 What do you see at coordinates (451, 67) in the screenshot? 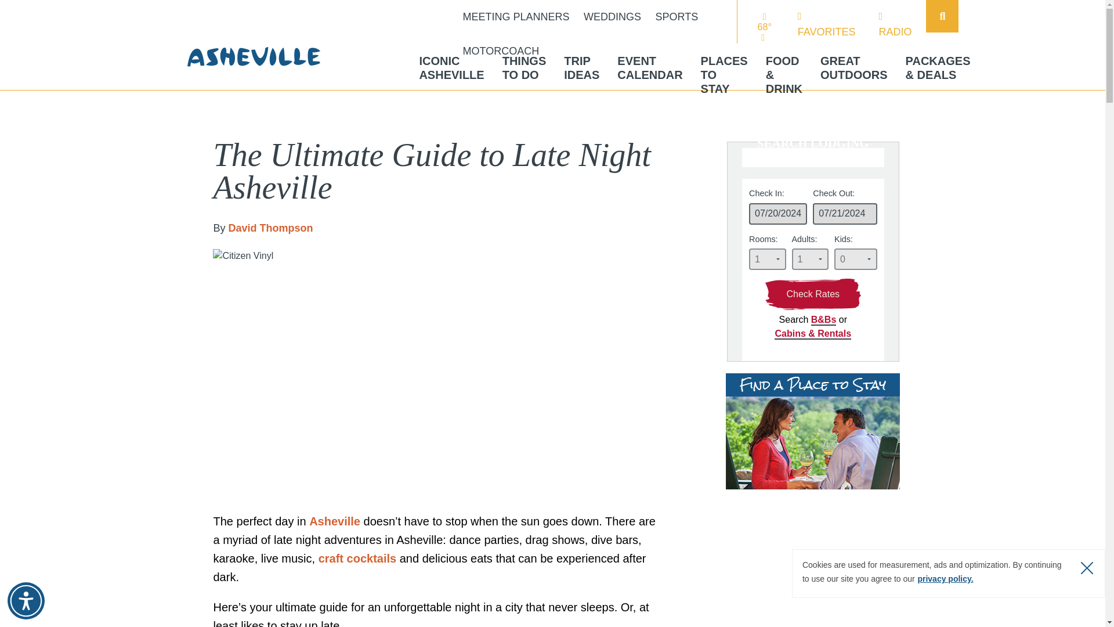
I see `Sports` at bounding box center [451, 67].